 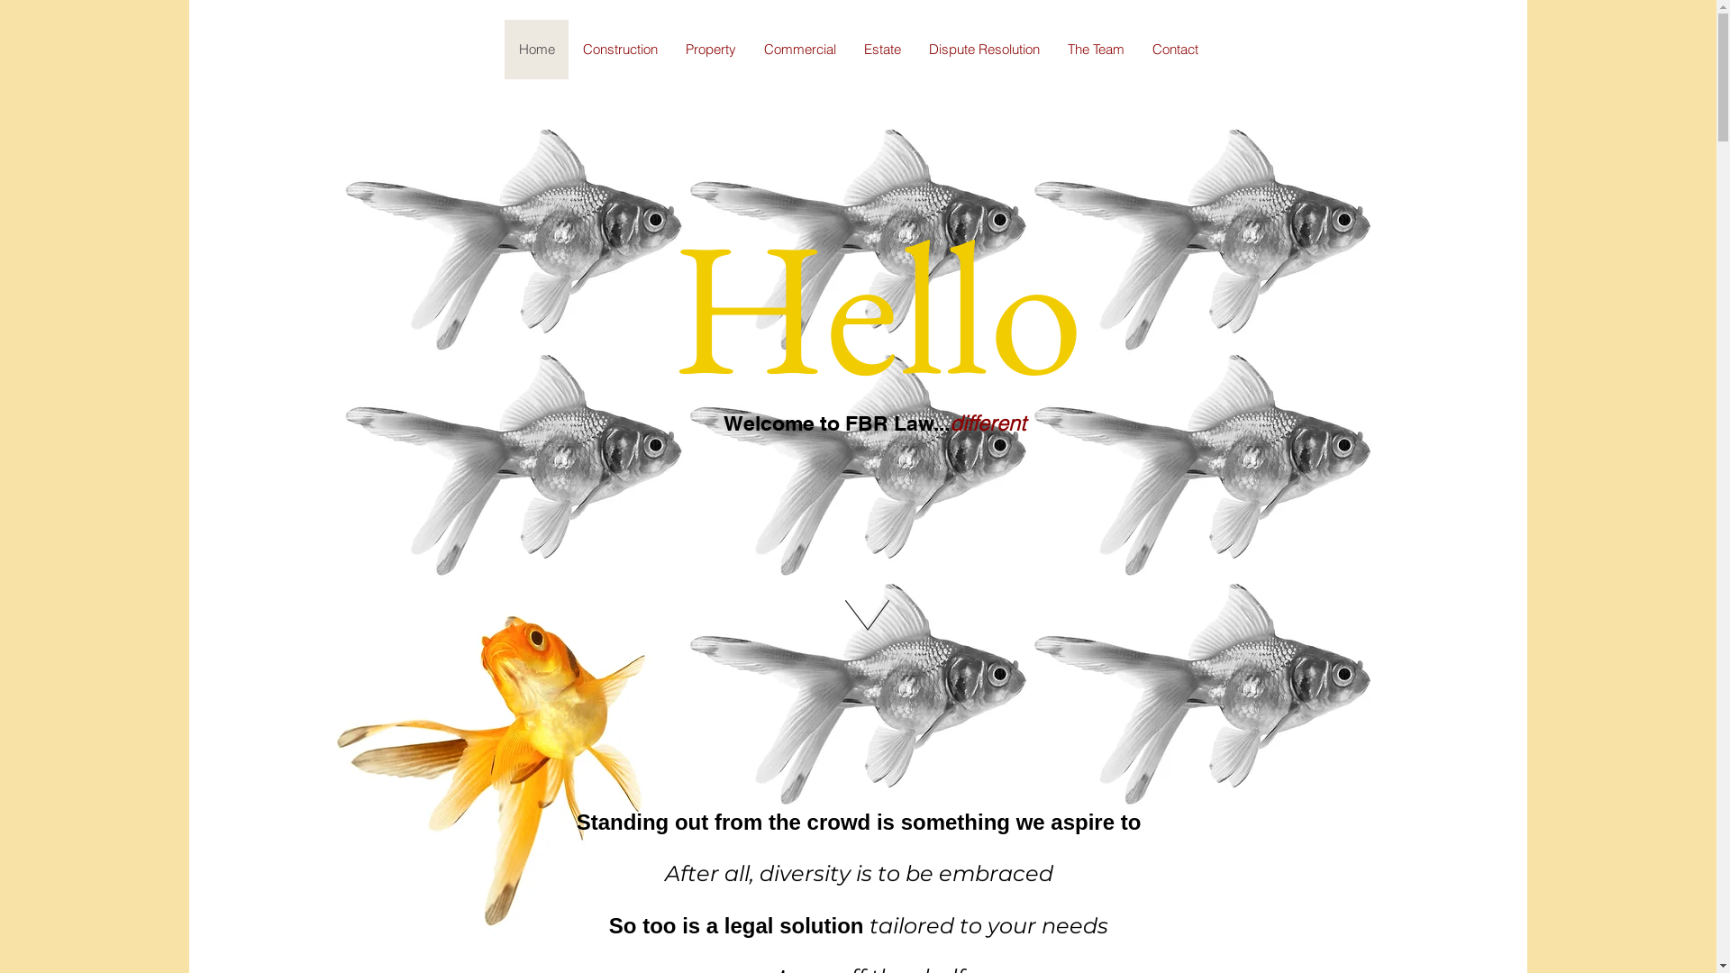 What do you see at coordinates (982, 50) in the screenshot?
I see `Dispute Resolution` at bounding box center [982, 50].